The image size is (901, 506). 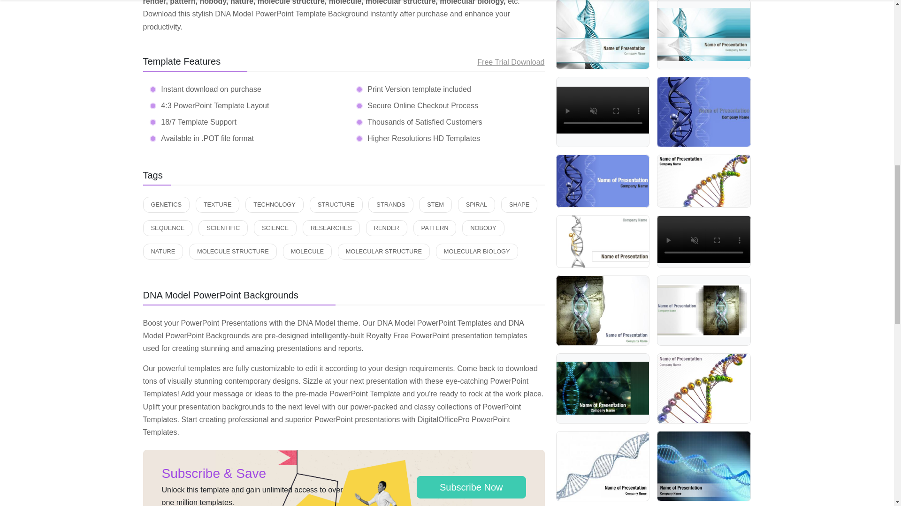 I want to click on science powerpoint templates, so click(x=275, y=228).